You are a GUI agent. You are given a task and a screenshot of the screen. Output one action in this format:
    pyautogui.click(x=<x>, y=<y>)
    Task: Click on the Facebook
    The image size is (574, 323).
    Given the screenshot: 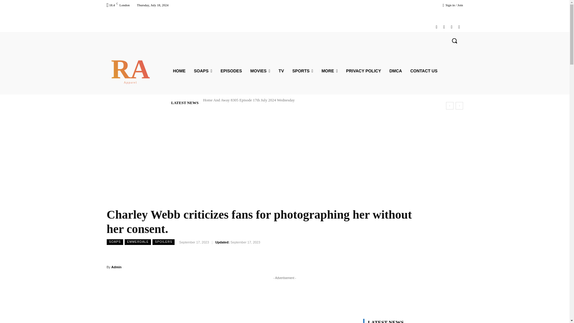 What is the action you would take?
    pyautogui.click(x=436, y=27)
    